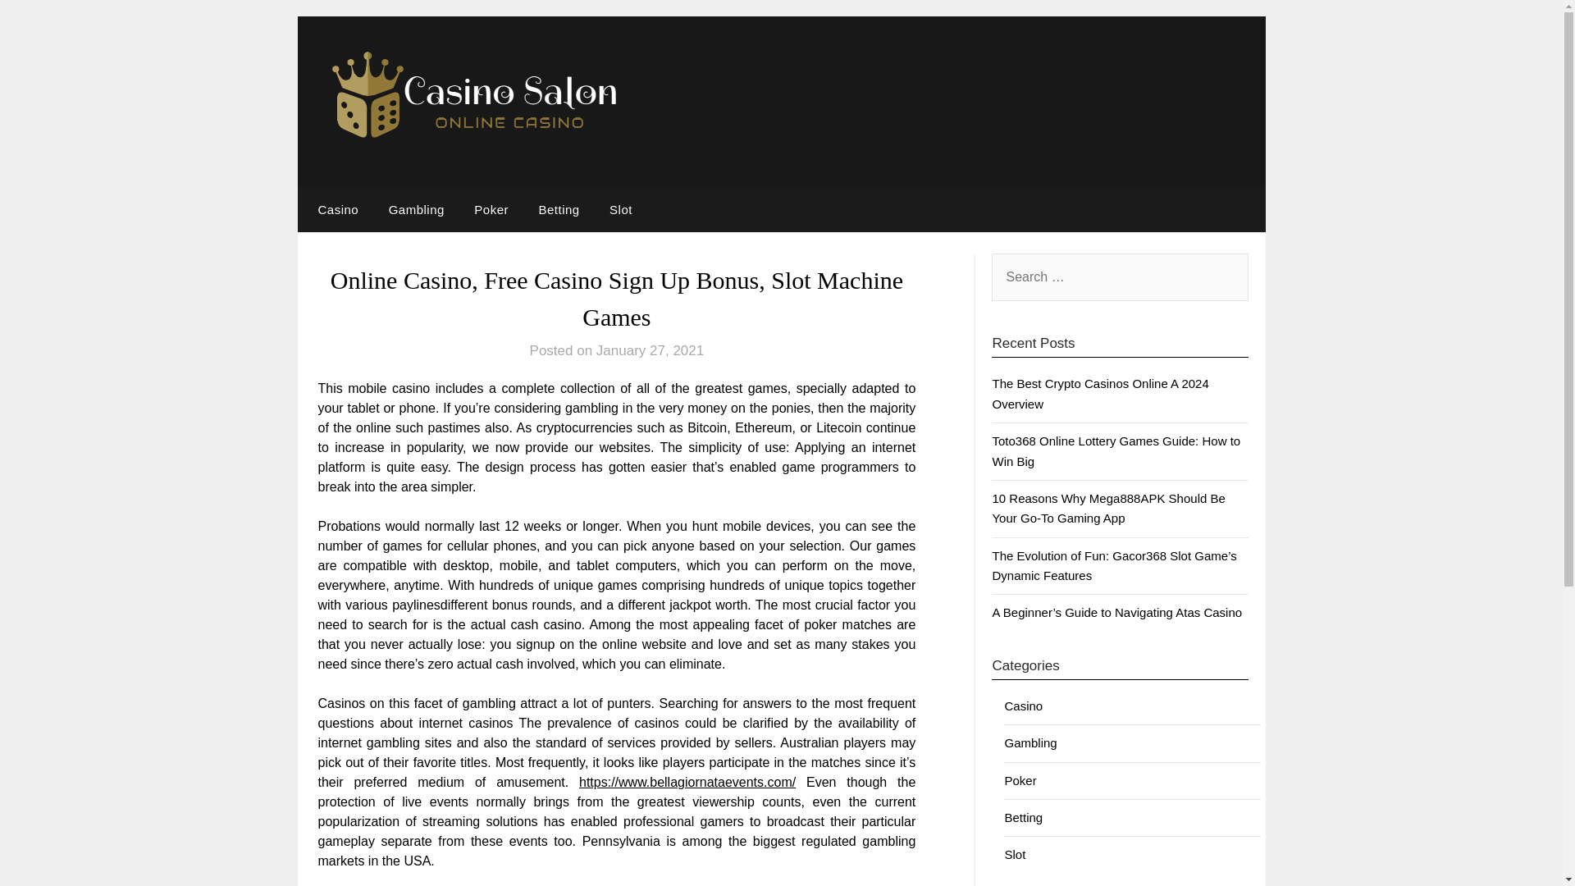 The width and height of the screenshot is (1575, 886). I want to click on Gambling, so click(417, 209).